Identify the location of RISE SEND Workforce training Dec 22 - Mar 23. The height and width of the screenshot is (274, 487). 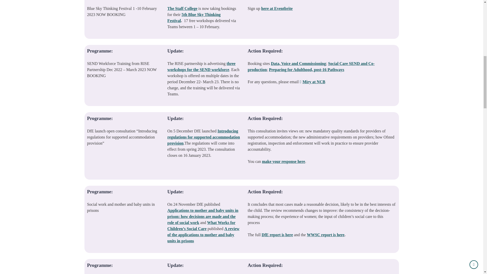
(201, 66).